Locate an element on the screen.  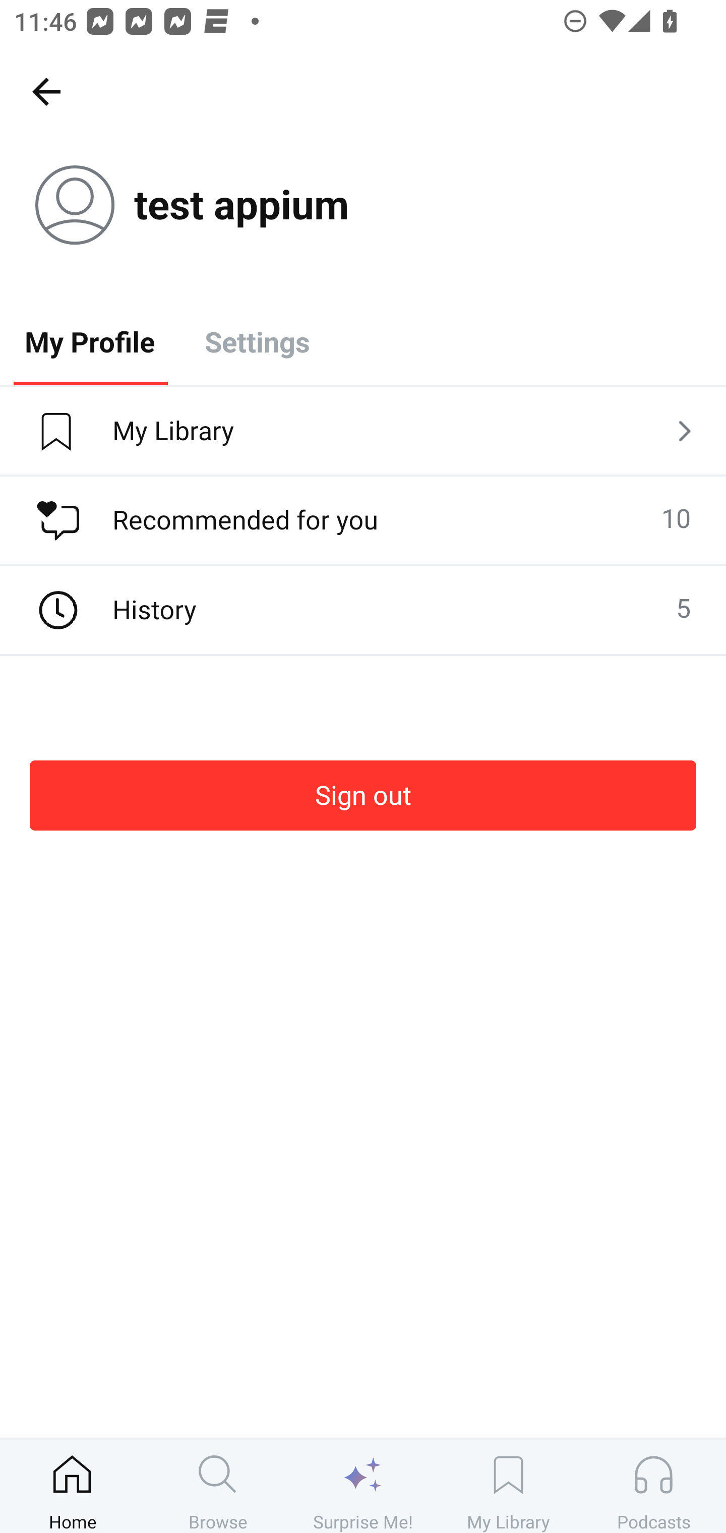
Home is located at coordinates (73, 1486).